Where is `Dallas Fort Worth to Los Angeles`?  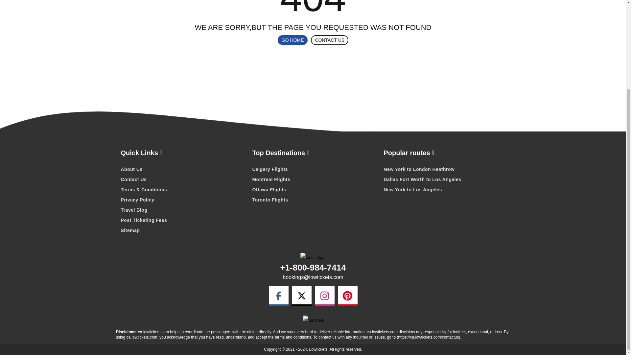 Dallas Fort Worth to Los Angeles is located at coordinates (444, 179).